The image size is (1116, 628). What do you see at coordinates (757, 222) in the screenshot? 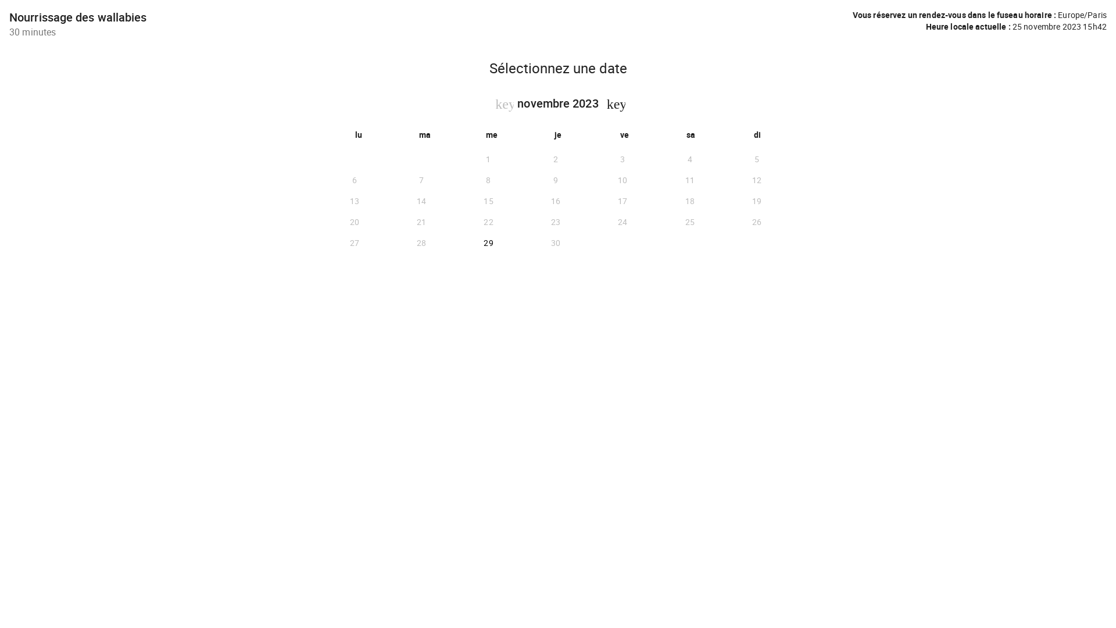
I see `26` at bounding box center [757, 222].